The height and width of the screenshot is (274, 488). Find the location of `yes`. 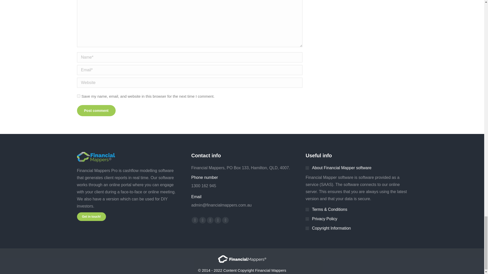

yes is located at coordinates (78, 96).